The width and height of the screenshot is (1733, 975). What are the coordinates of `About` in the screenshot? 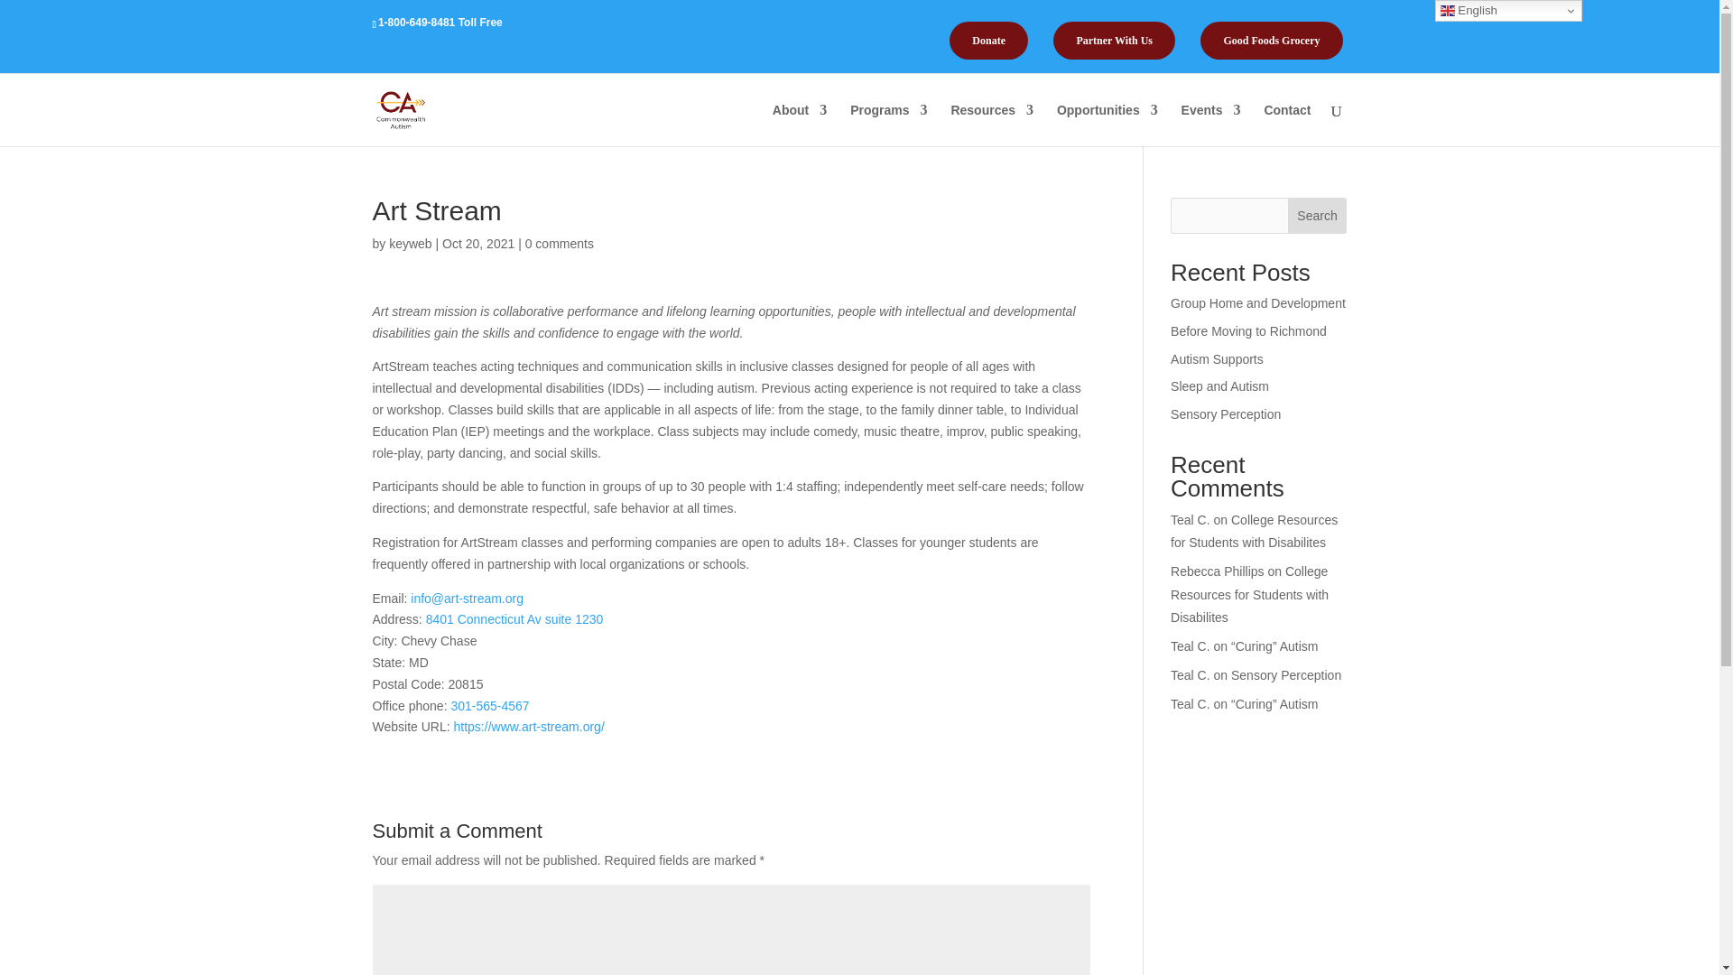 It's located at (800, 125).